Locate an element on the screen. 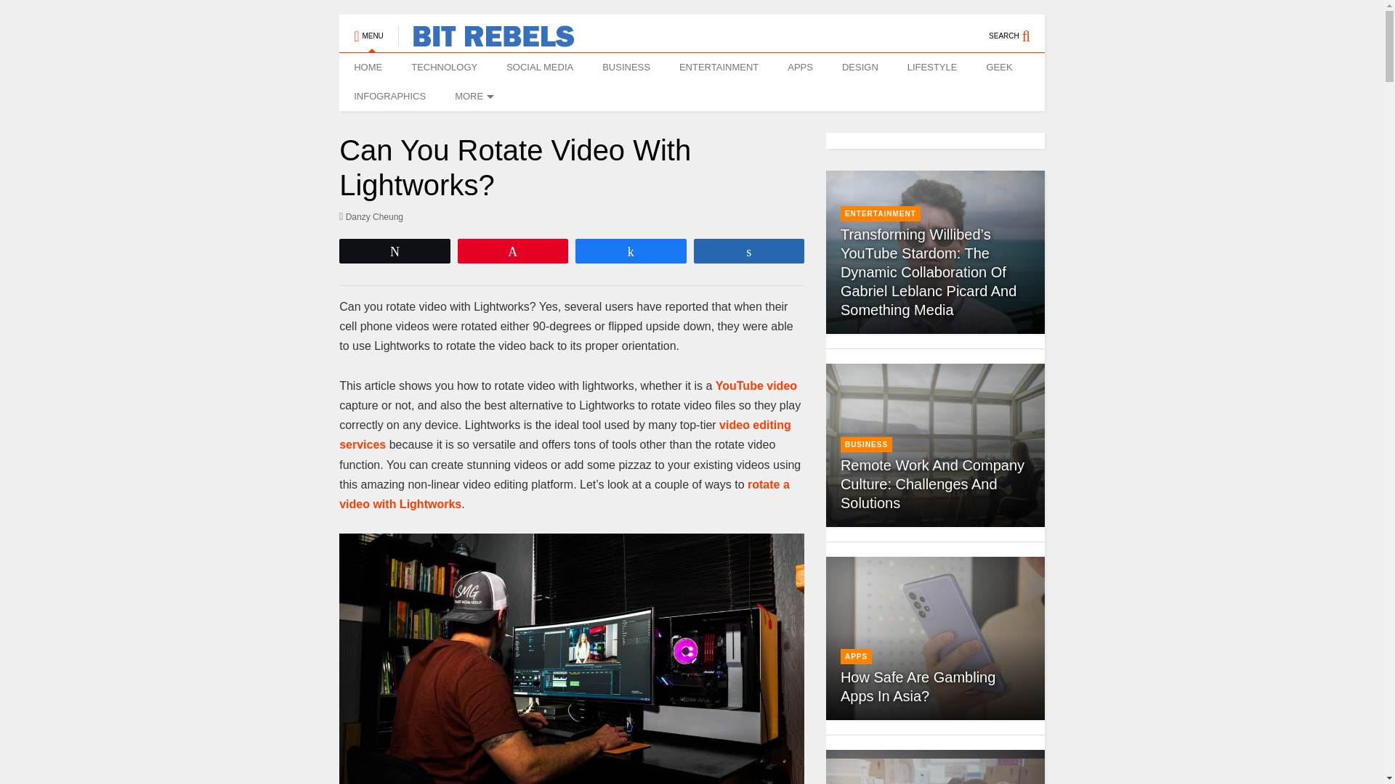 This screenshot has height=784, width=1395. 10 Ways Projectors Are Transforming Educational Spaces is located at coordinates (935, 771).